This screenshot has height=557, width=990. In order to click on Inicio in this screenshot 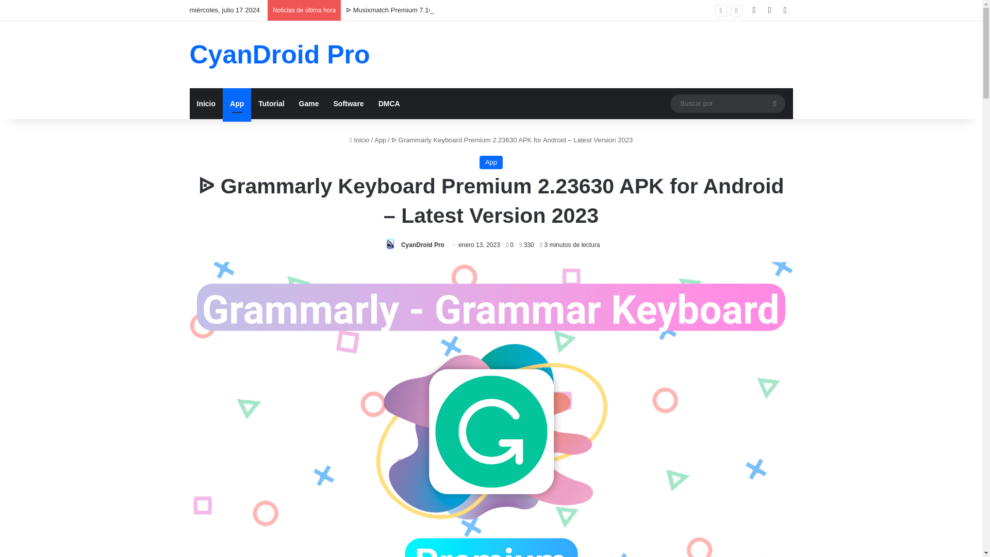, I will do `click(206, 103)`.